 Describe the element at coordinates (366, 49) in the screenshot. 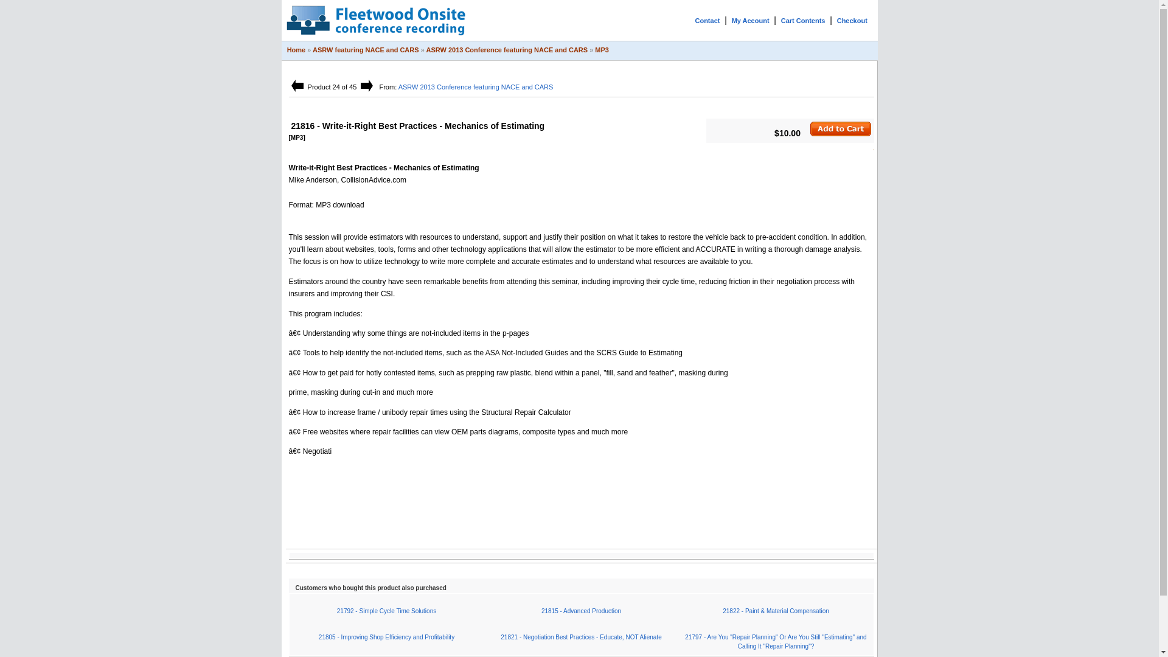

I see `ASRW featuring NACE and CARS` at that location.